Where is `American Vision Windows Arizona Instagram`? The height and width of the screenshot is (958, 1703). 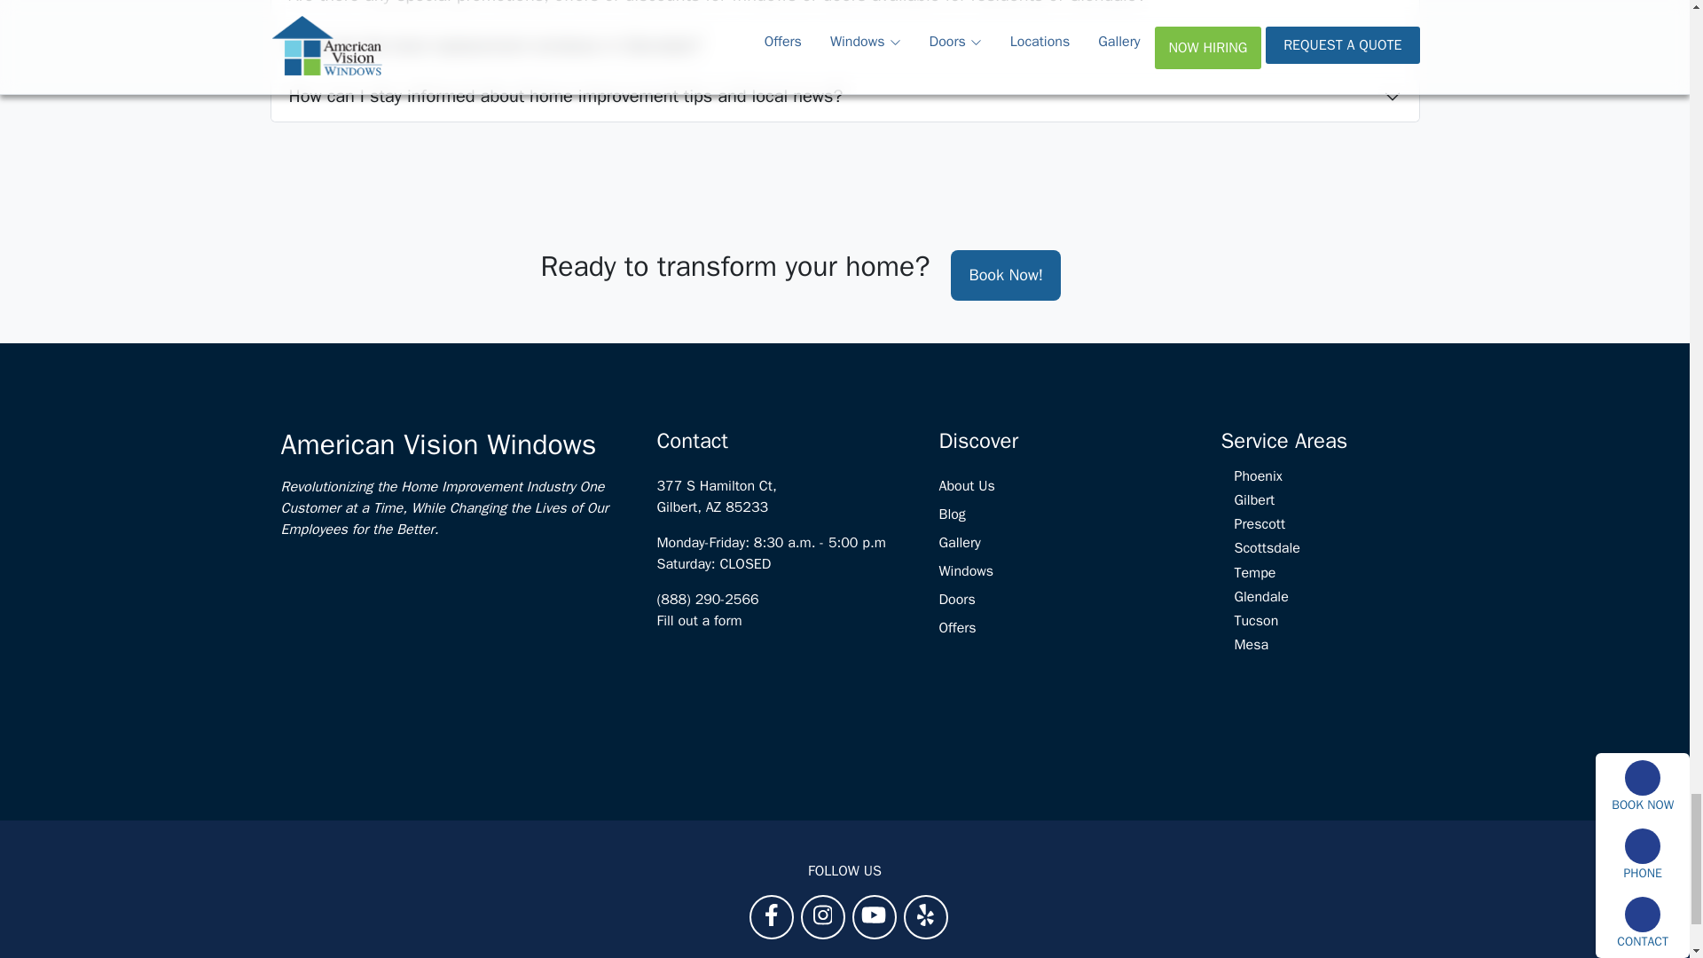 American Vision Windows Arizona Instagram is located at coordinates (823, 914).